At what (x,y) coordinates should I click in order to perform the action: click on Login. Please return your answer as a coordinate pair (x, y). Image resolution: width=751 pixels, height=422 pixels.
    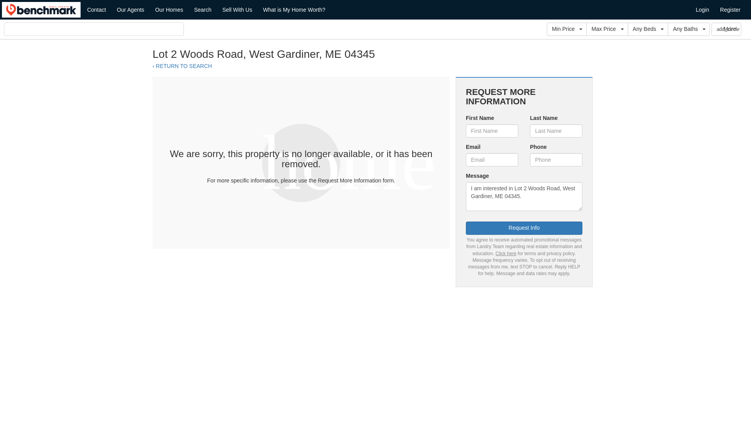
    Looking at the image, I should click on (702, 9).